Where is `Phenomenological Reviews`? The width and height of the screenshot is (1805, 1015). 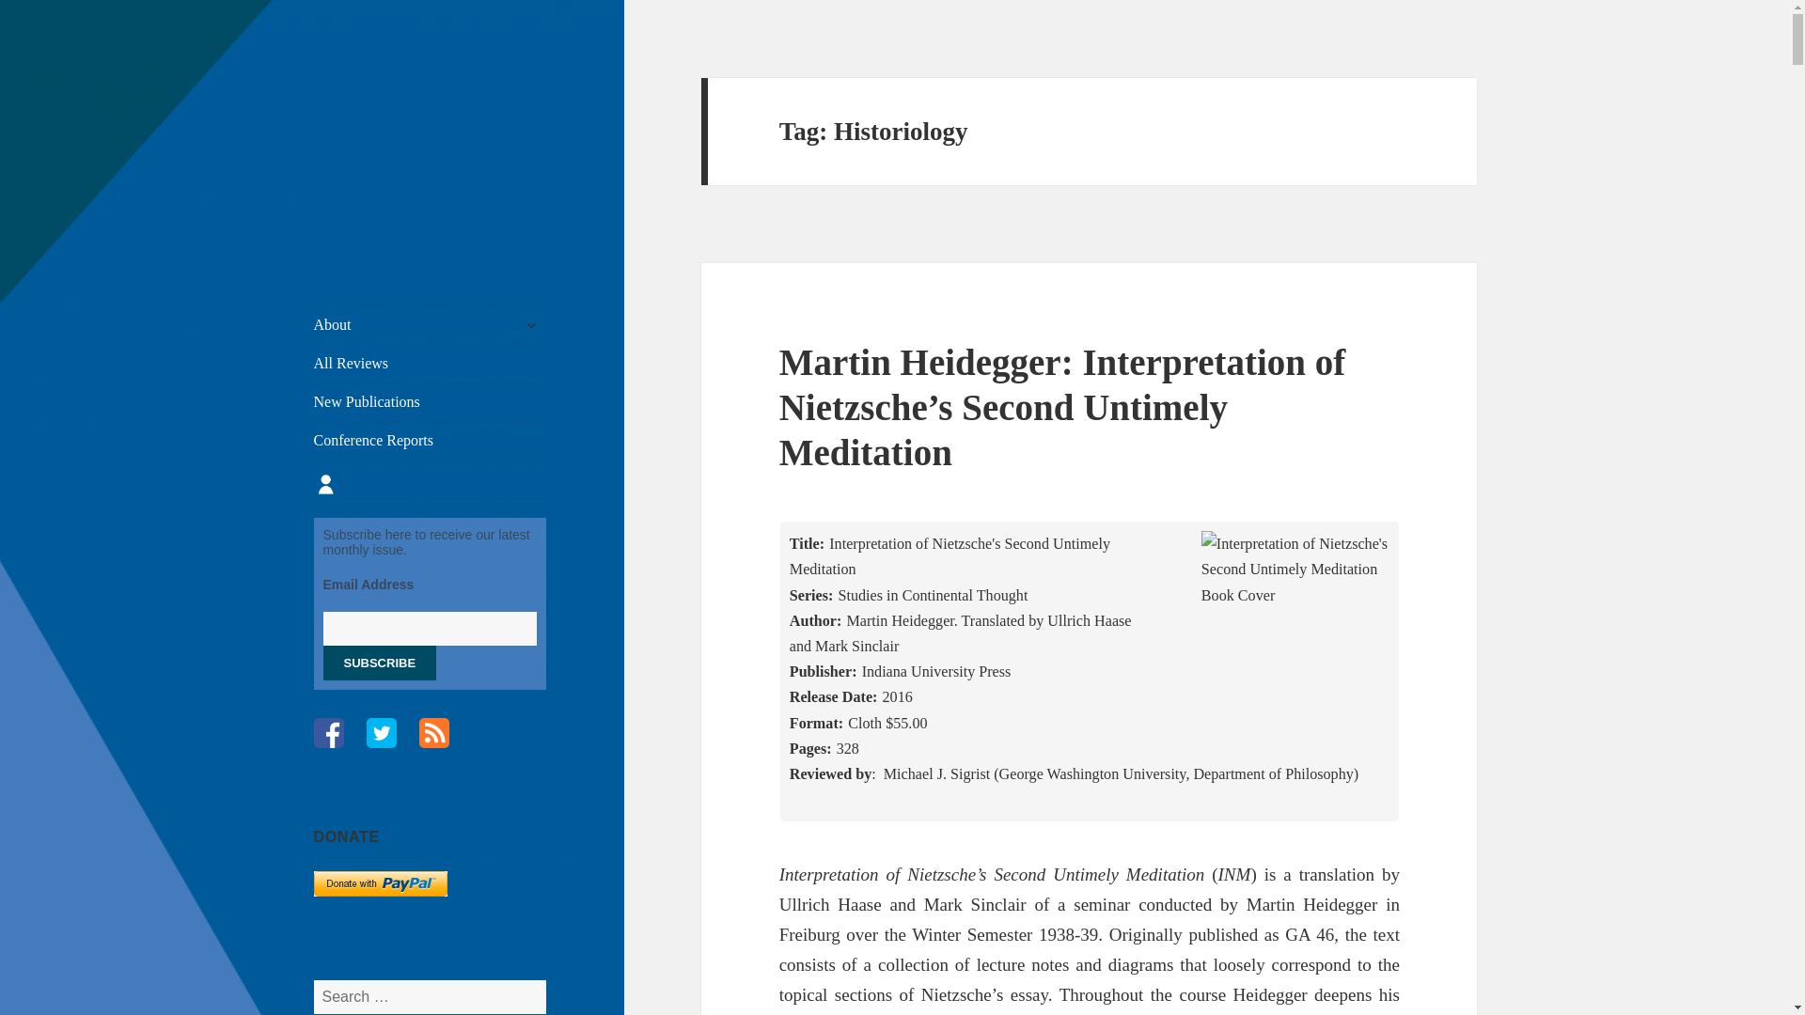
Phenomenological Reviews is located at coordinates (427, 107).